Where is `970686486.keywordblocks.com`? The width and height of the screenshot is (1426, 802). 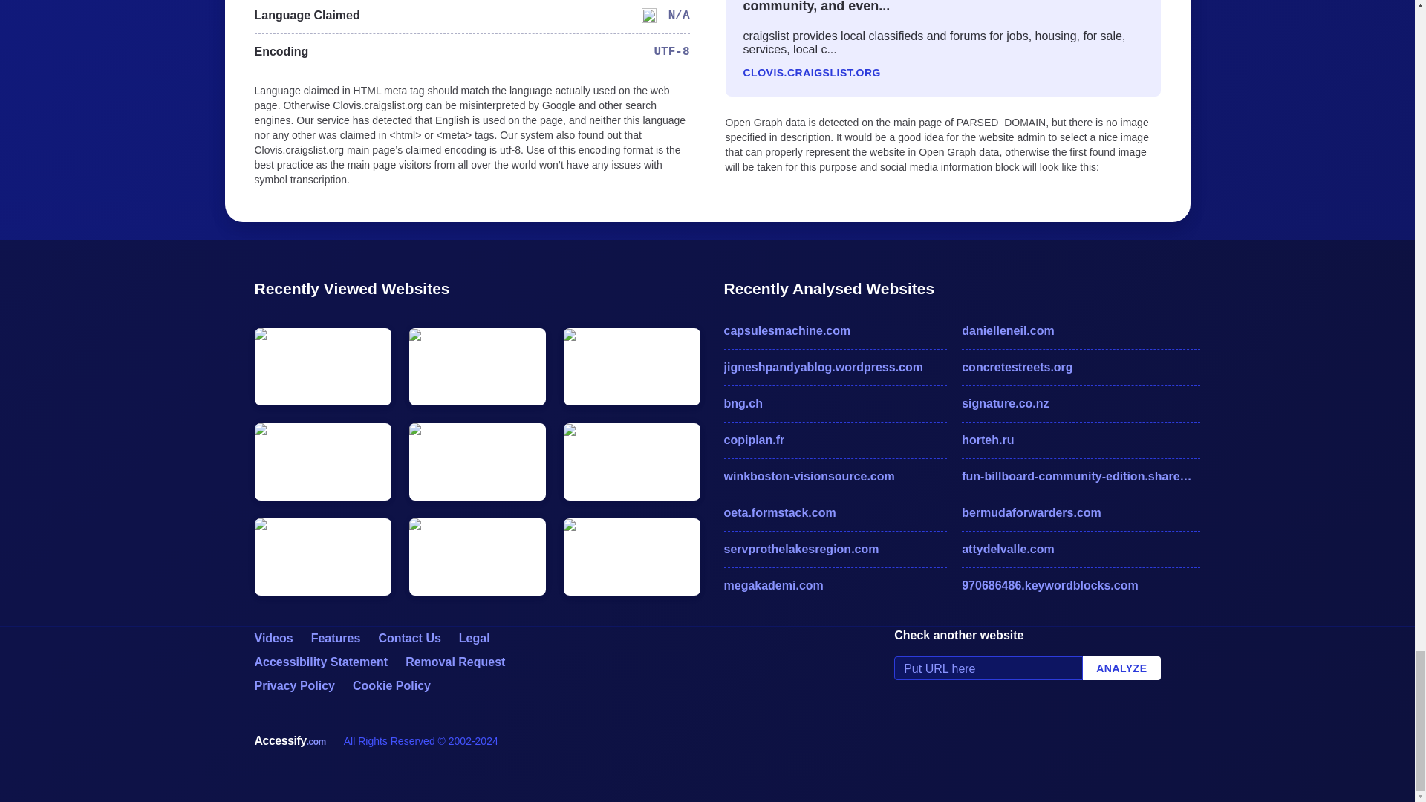 970686486.keywordblocks.com is located at coordinates (1081, 585).